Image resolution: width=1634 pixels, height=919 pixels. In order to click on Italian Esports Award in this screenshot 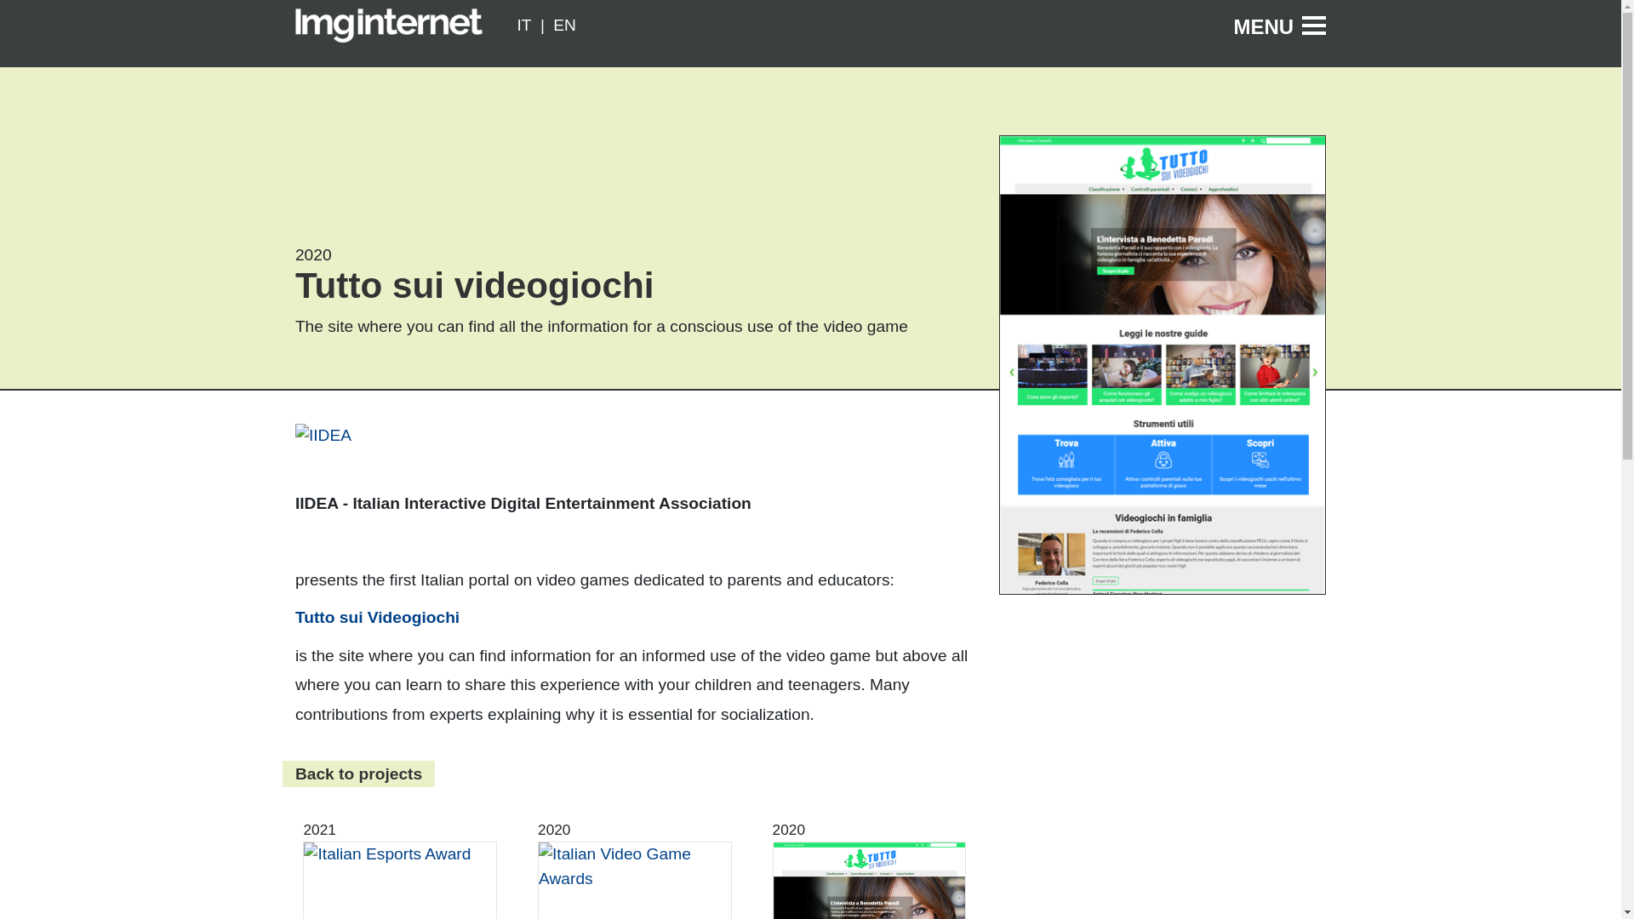, I will do `click(400, 881)`.